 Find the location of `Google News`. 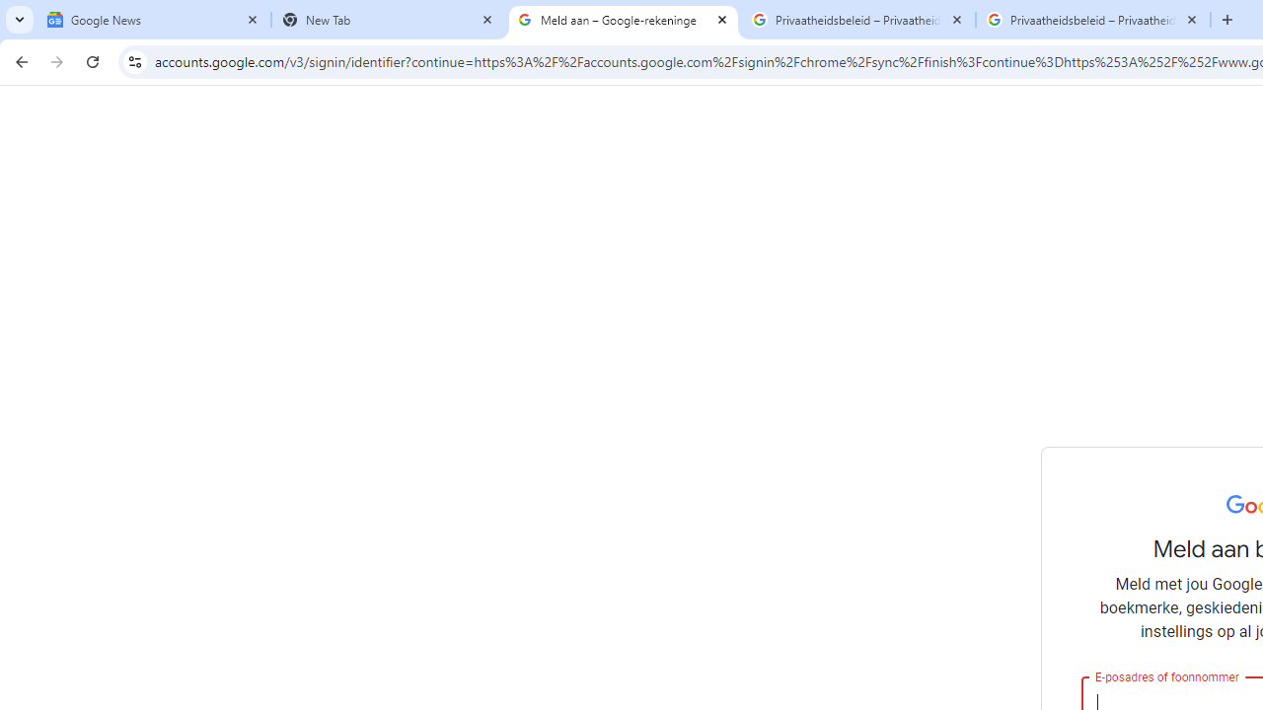

Google News is located at coordinates (154, 20).